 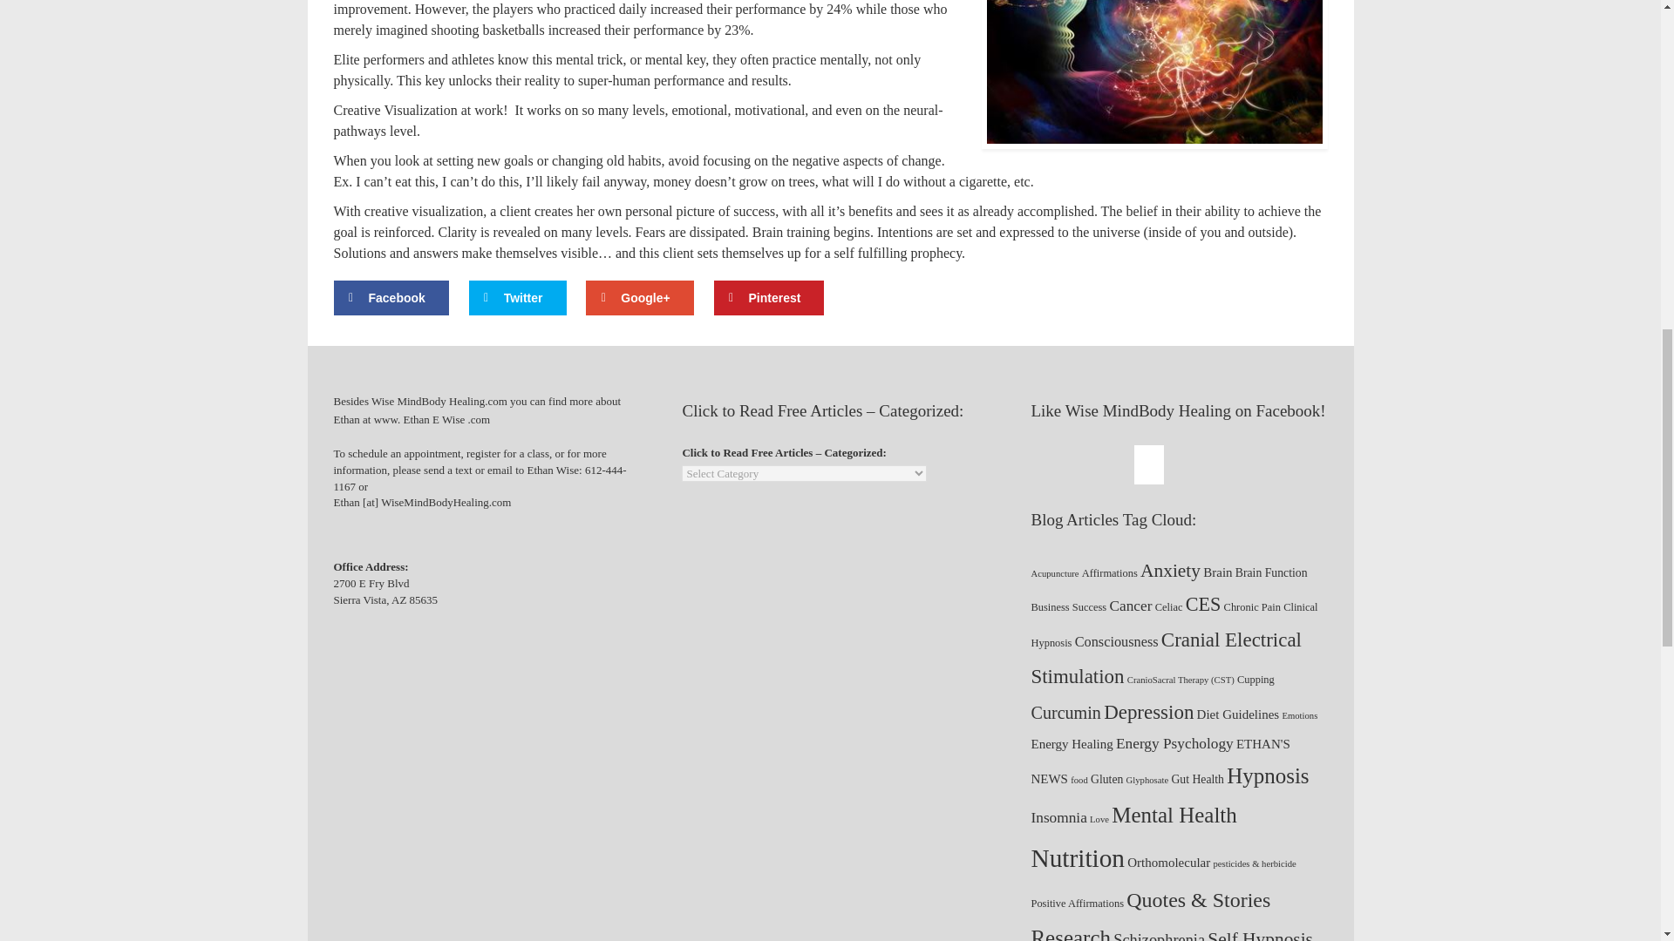 What do you see at coordinates (1238, 714) in the screenshot?
I see `Diet Guidelines` at bounding box center [1238, 714].